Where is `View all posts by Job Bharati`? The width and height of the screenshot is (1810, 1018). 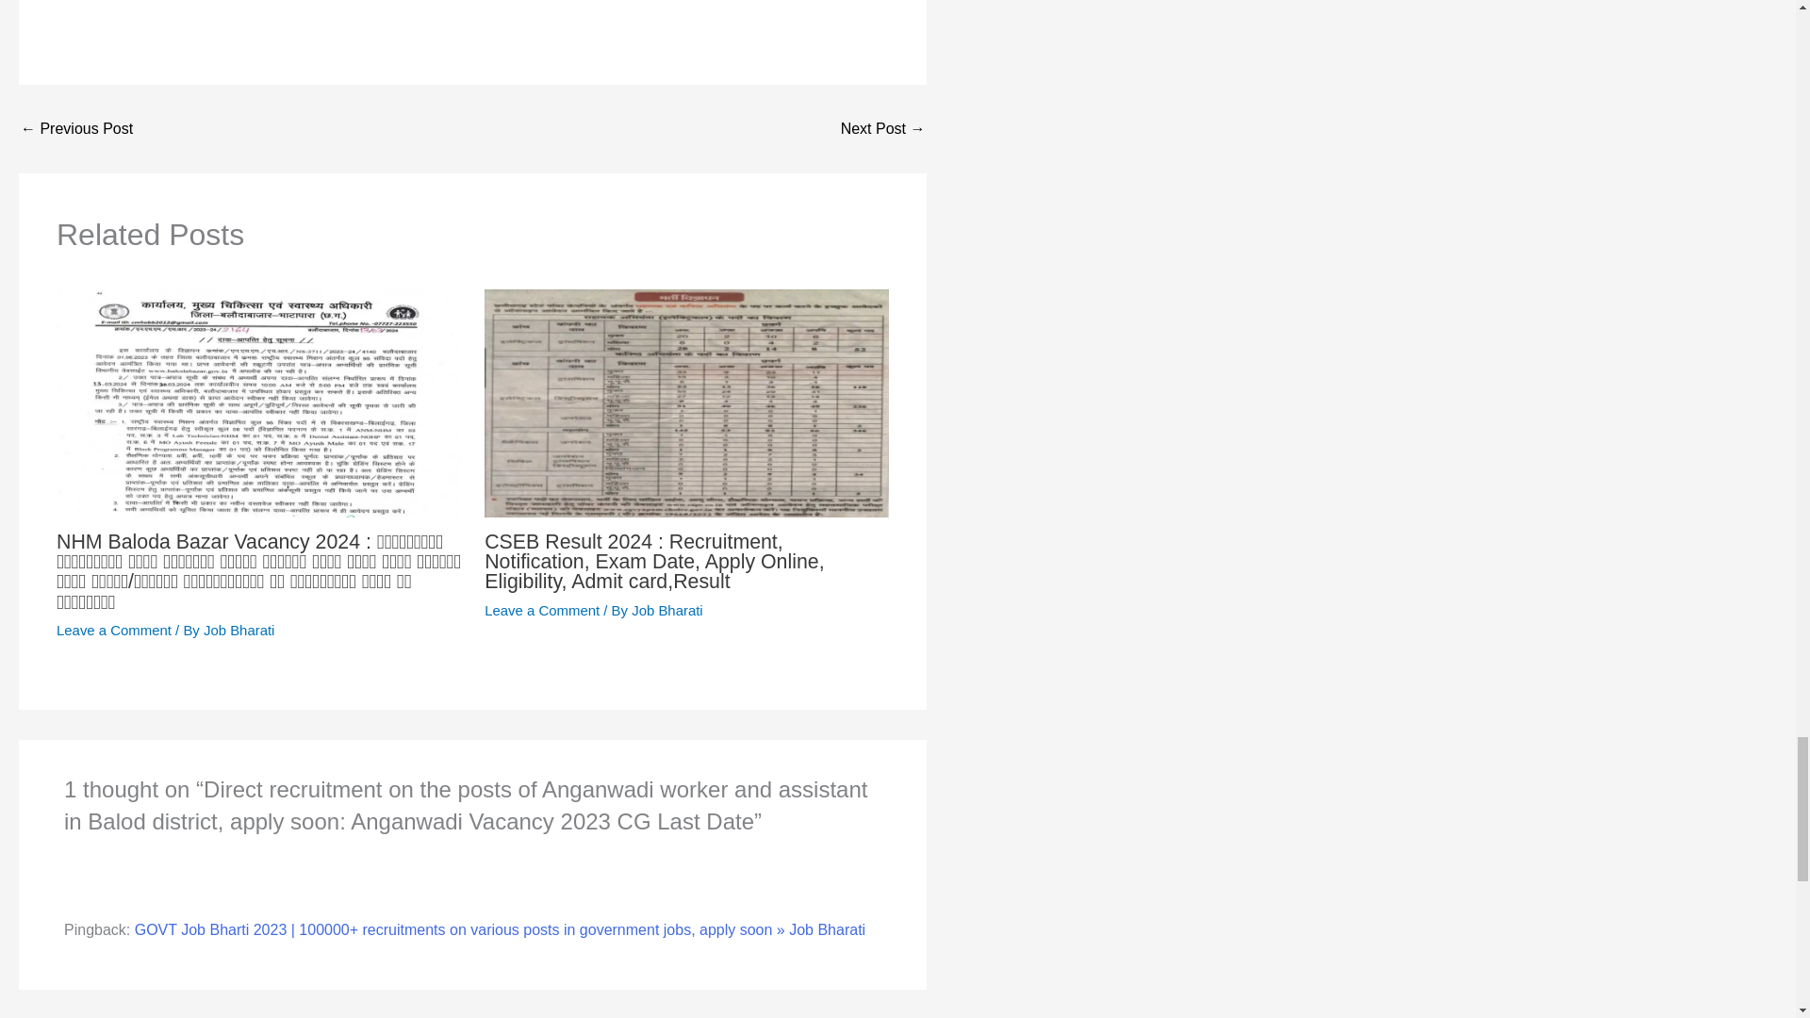 View all posts by Job Bharati is located at coordinates (239, 630).